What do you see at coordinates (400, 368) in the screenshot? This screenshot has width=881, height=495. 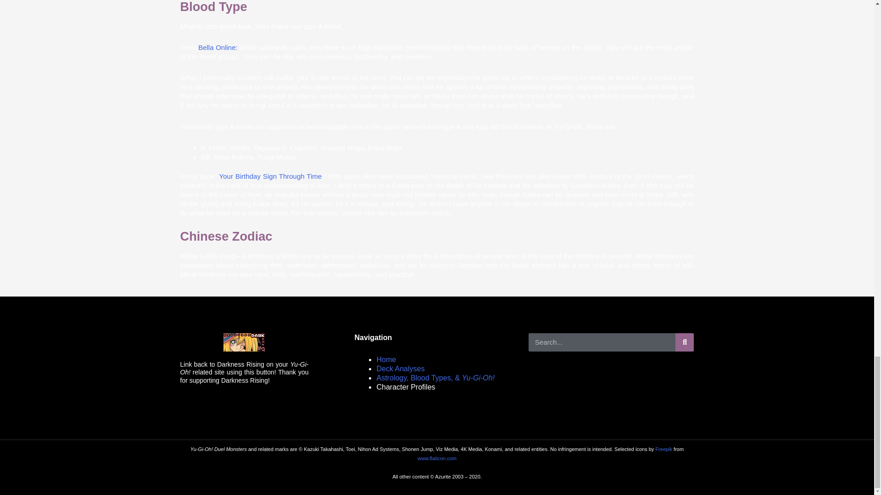 I see `Deck Analyses` at bounding box center [400, 368].